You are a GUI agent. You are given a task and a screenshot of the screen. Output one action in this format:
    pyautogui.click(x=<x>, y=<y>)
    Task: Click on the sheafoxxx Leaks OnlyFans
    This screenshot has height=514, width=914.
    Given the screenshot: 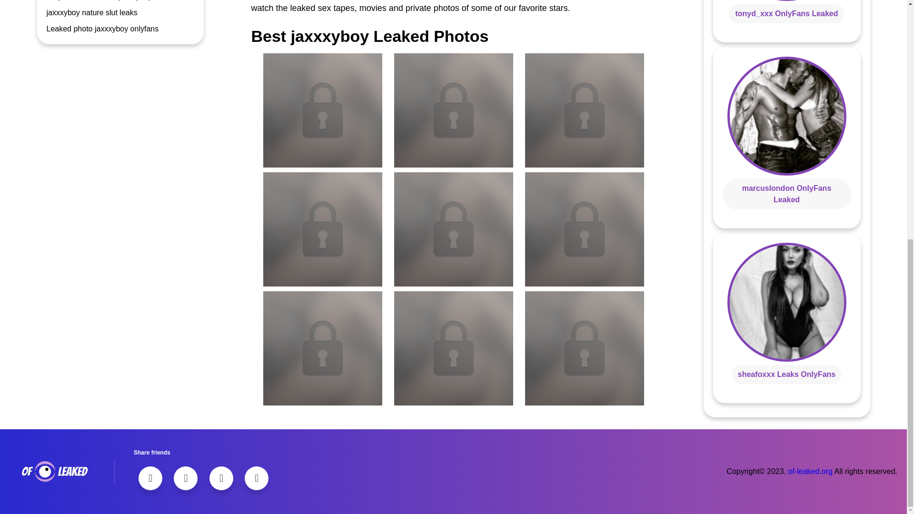 What is the action you would take?
    pyautogui.click(x=786, y=374)
    